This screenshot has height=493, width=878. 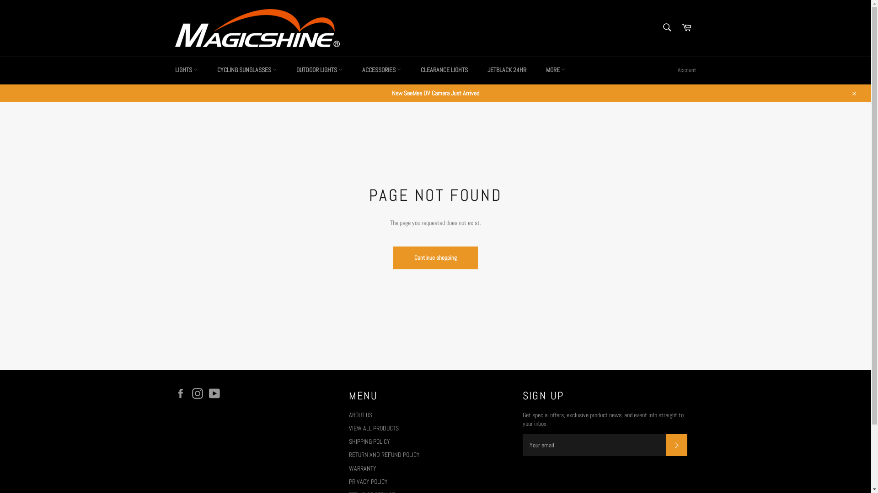 I want to click on Continue shopping, so click(x=435, y=258).